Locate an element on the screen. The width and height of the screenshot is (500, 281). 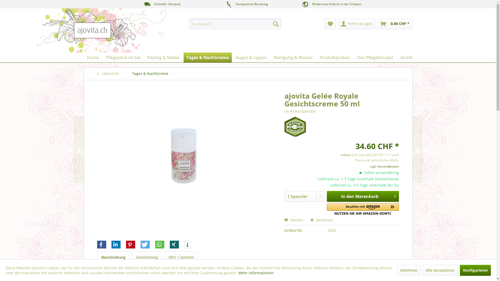
INCI / Zutaten is located at coordinates (181, 257).